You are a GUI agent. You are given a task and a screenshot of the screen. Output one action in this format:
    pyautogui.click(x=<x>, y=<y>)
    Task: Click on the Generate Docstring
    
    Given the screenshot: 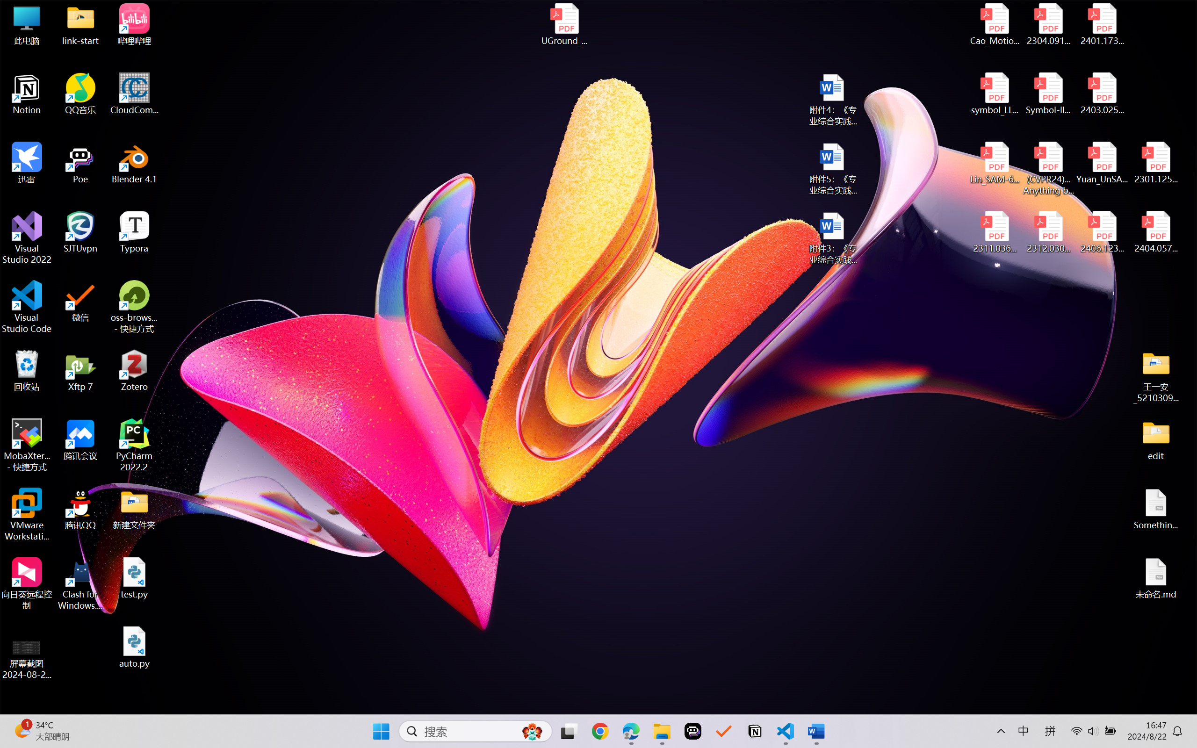 What is the action you would take?
    pyautogui.click(x=525, y=221)
    